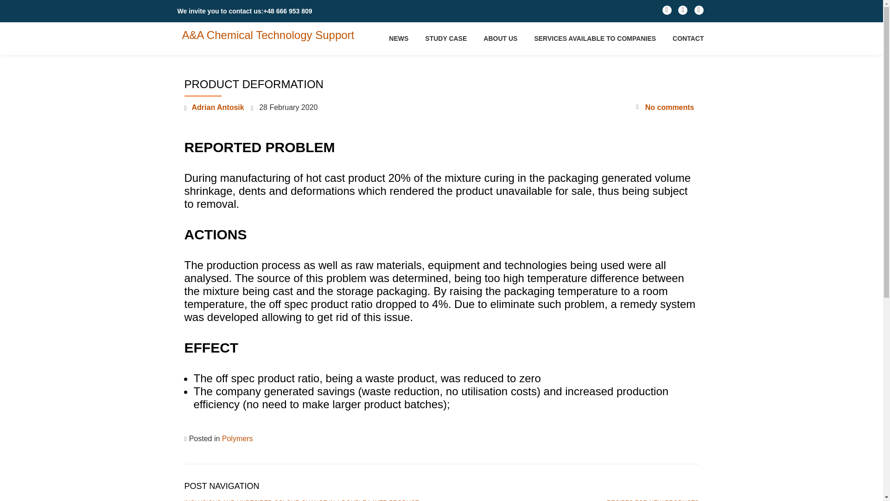  Describe the element at coordinates (699, 12) in the screenshot. I see `fa-google` at that location.